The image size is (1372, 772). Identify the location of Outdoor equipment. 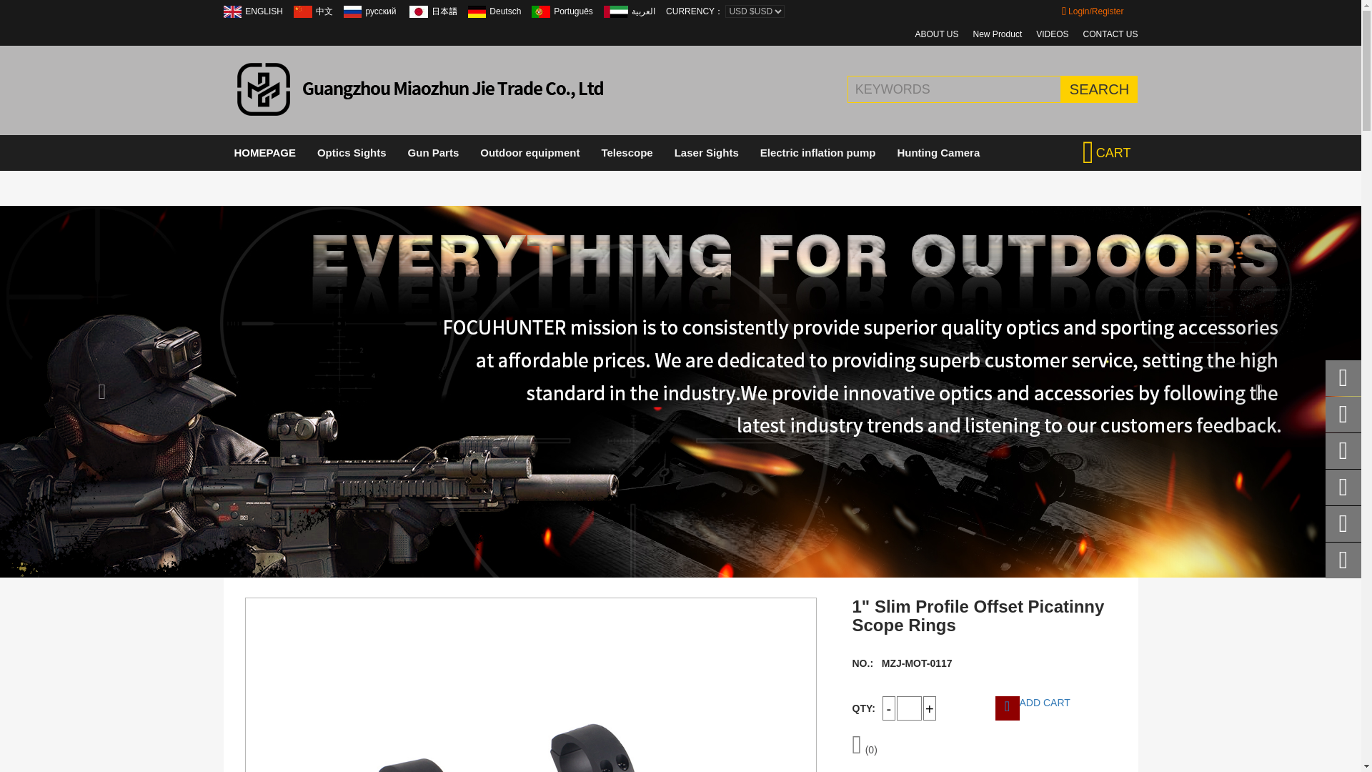
(529, 153).